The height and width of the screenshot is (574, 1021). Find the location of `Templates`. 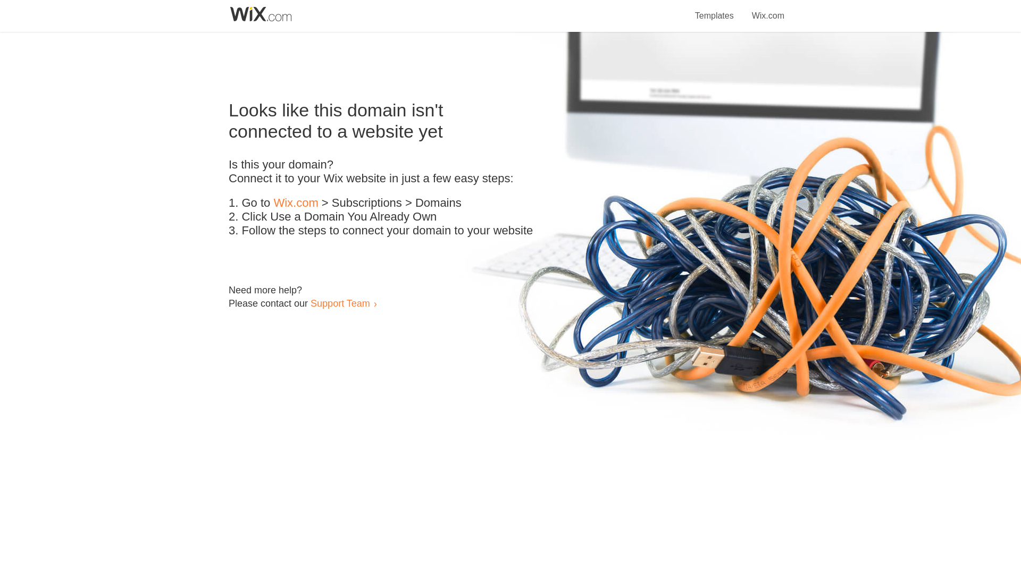

Templates is located at coordinates (715, 10).